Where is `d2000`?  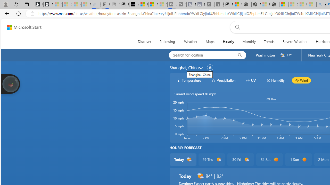
d2000 is located at coordinates (200, 176).